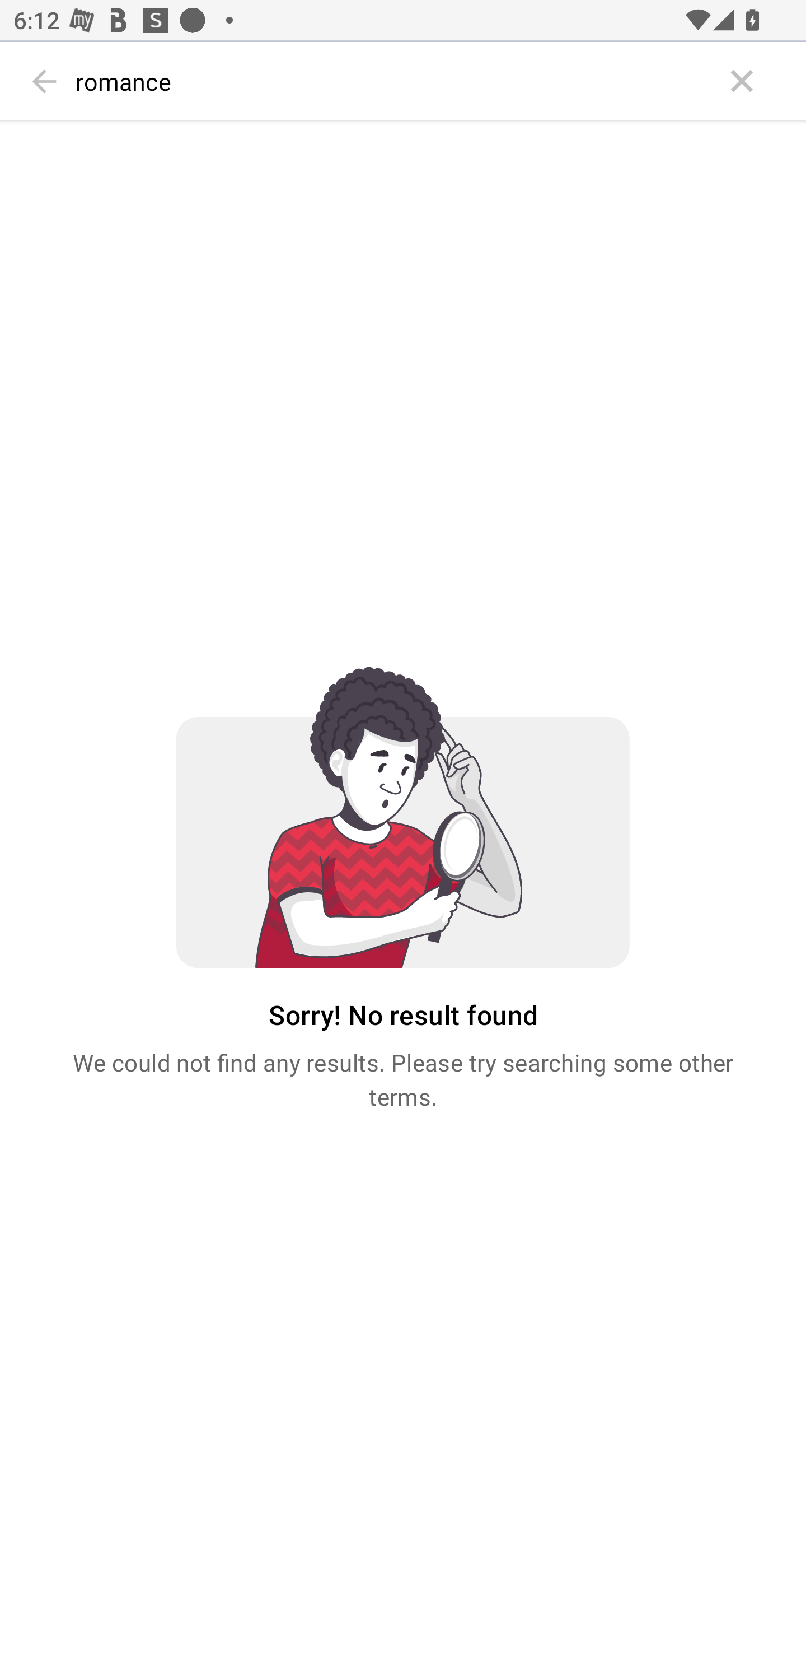 The width and height of the screenshot is (806, 1658). What do you see at coordinates (742, 81) in the screenshot?
I see `Close` at bounding box center [742, 81].